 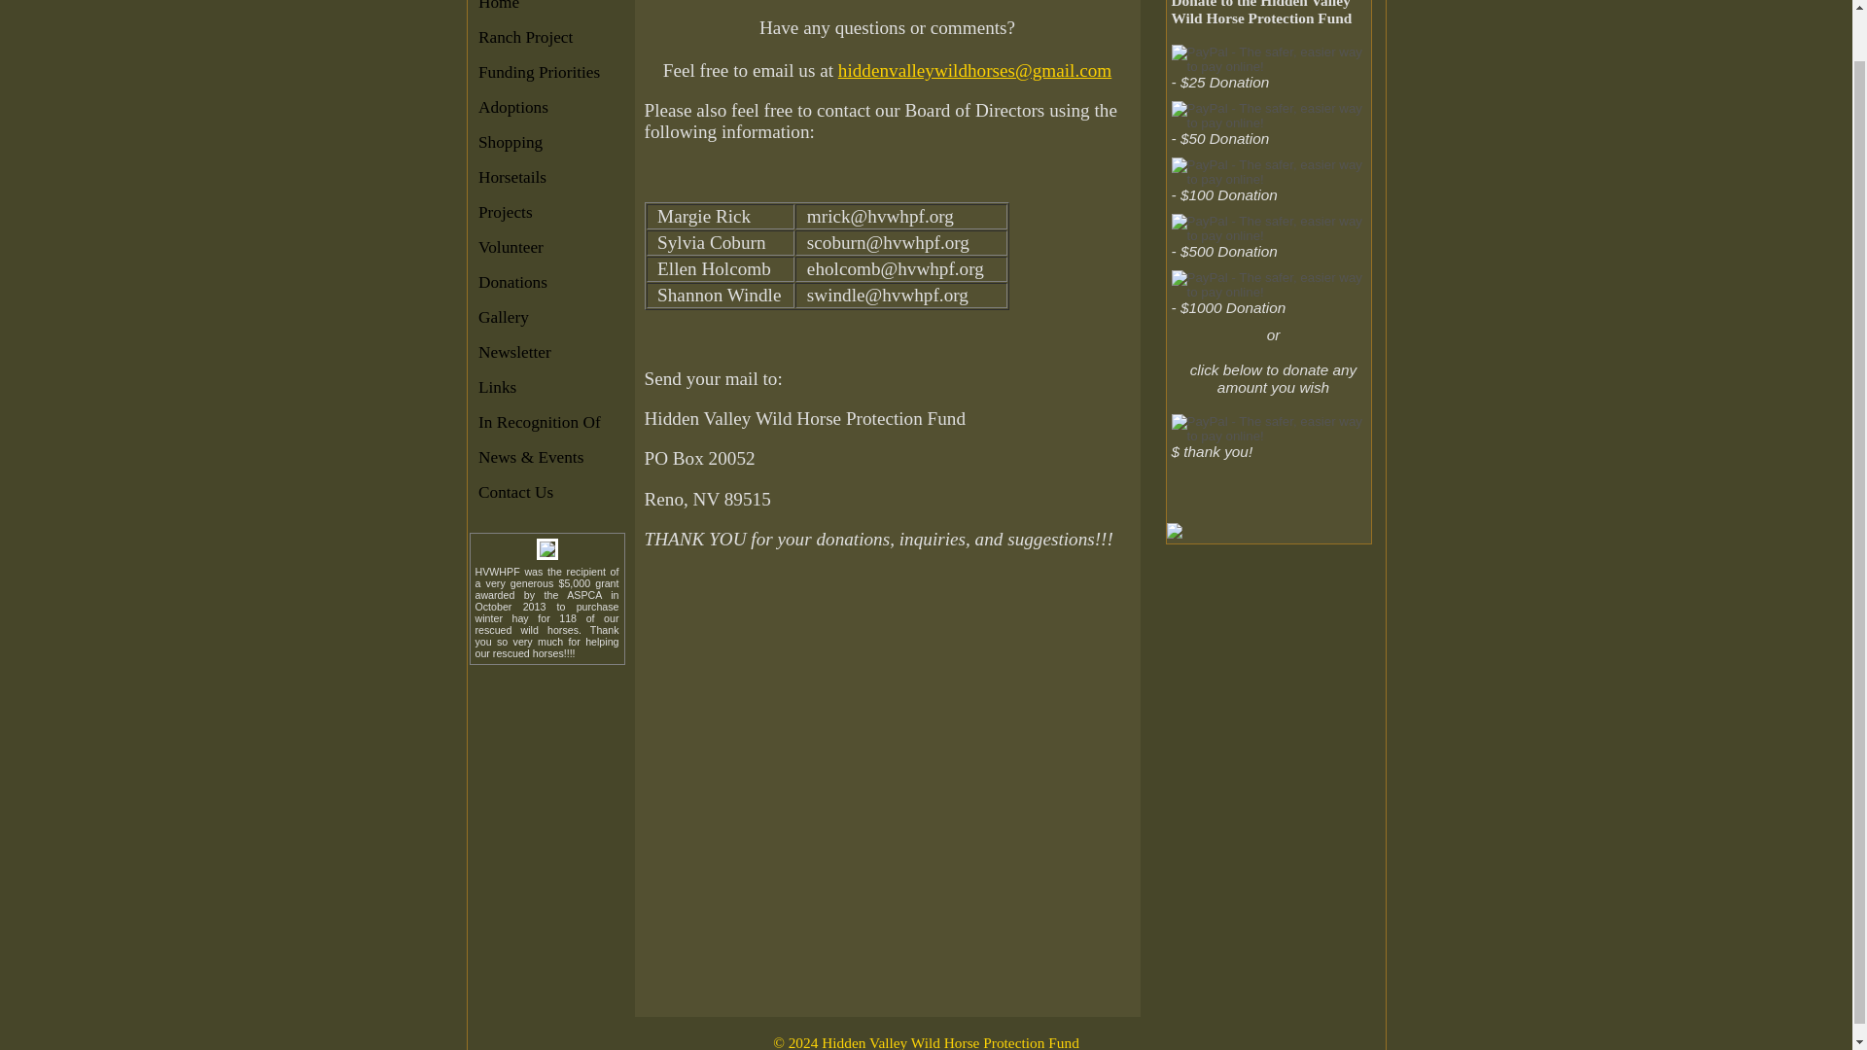 I want to click on Funding Priorities, so click(x=546, y=73).